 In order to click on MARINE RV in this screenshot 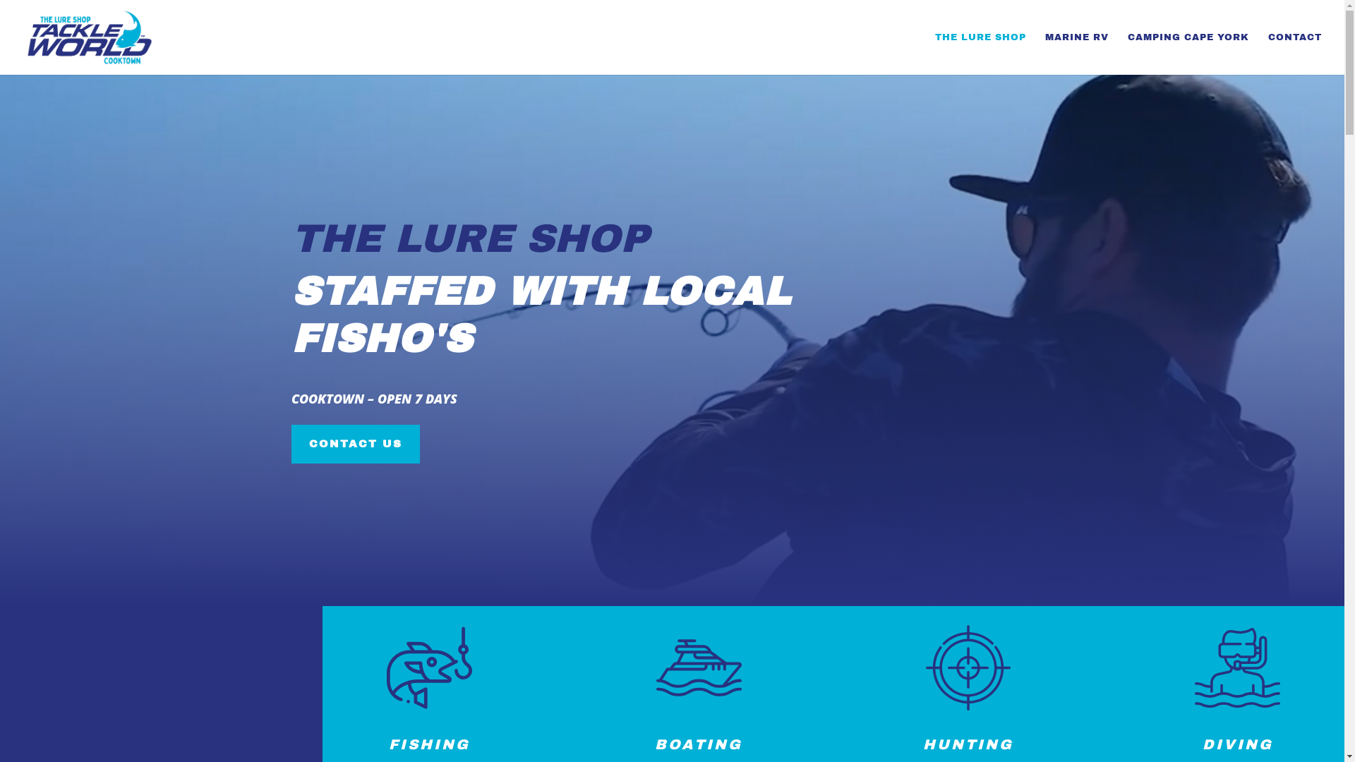, I will do `click(1077, 54)`.